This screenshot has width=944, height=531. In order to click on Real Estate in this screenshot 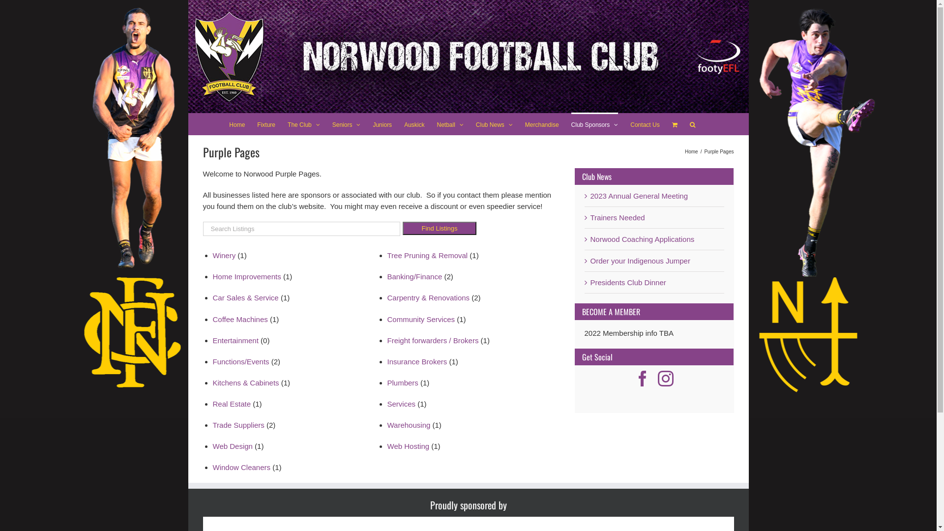, I will do `click(232, 404)`.